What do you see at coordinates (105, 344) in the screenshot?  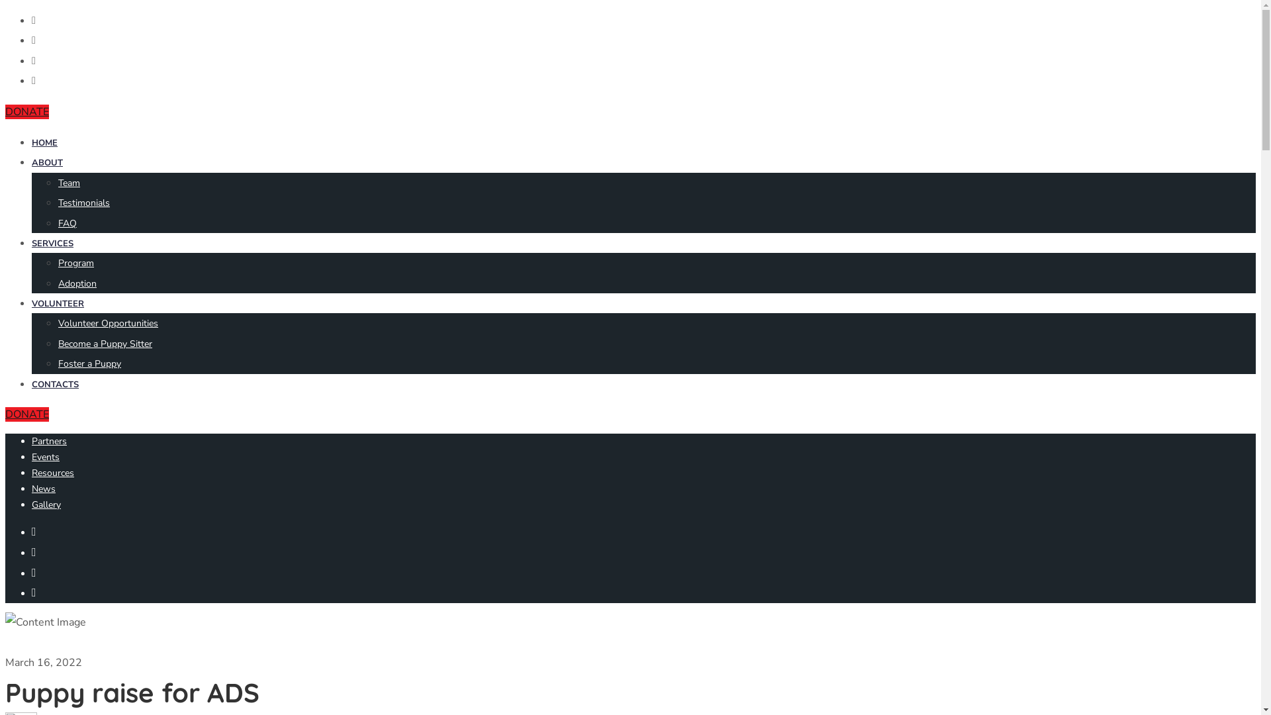 I see `Become a Puppy Sitter` at bounding box center [105, 344].